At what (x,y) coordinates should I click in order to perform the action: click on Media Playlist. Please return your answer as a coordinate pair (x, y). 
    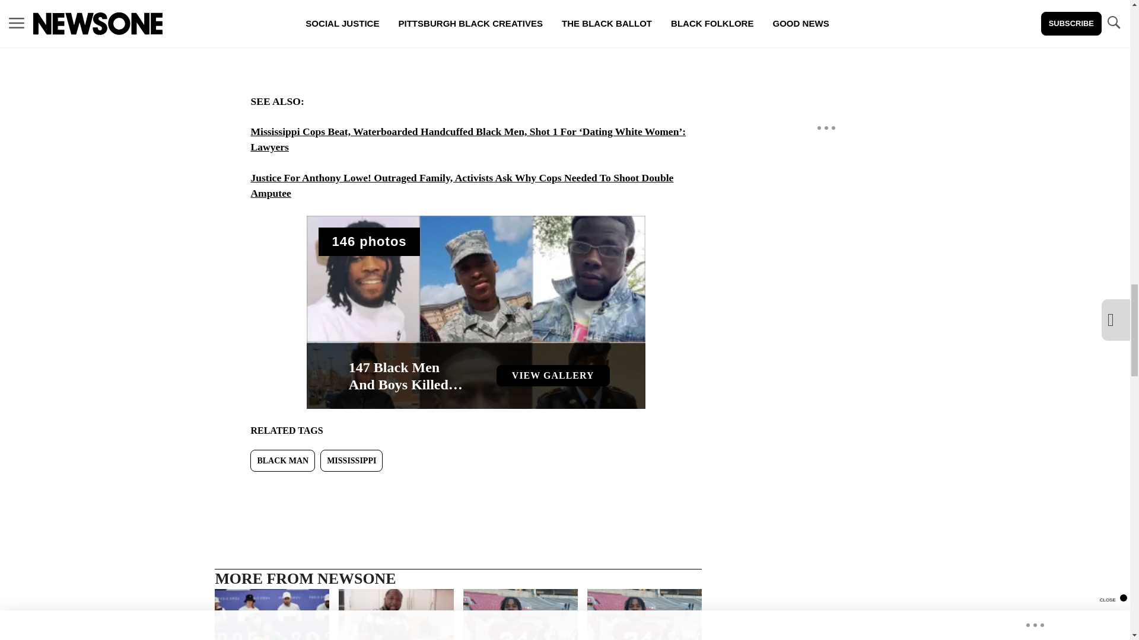
    Looking at the image, I should click on (369, 242).